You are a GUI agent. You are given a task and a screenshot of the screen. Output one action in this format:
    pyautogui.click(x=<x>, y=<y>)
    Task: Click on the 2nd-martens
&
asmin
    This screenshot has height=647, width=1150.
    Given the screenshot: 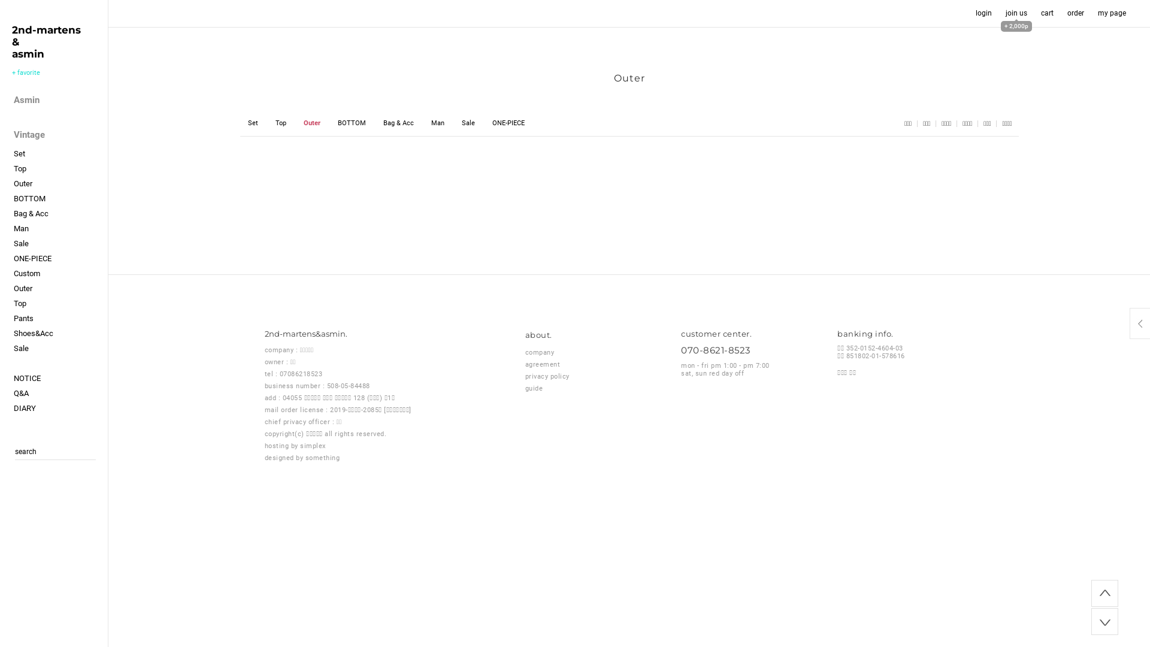 What is the action you would take?
    pyautogui.click(x=47, y=42)
    